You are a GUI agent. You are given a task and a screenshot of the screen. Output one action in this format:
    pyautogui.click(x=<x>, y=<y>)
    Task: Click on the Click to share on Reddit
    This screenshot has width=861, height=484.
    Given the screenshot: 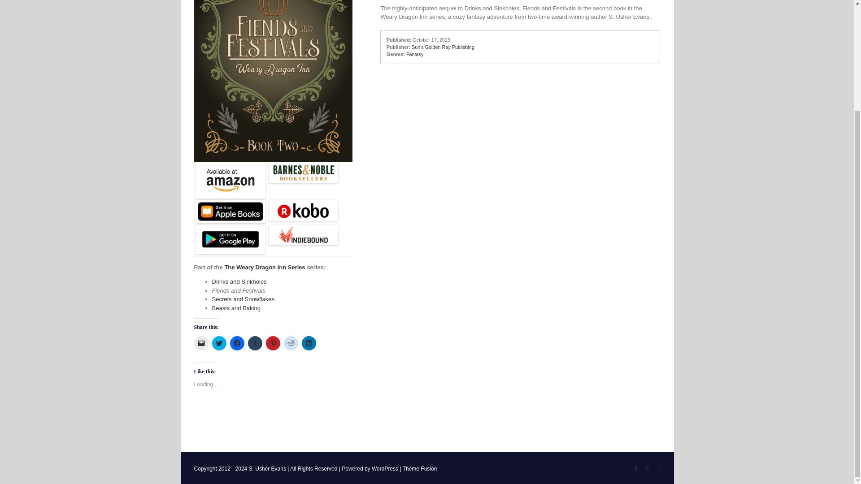 What is the action you would take?
    pyautogui.click(x=291, y=343)
    